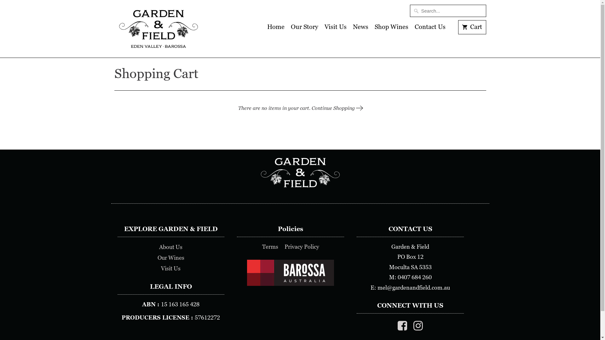 The height and width of the screenshot is (340, 605). I want to click on Cart, so click(472, 27).